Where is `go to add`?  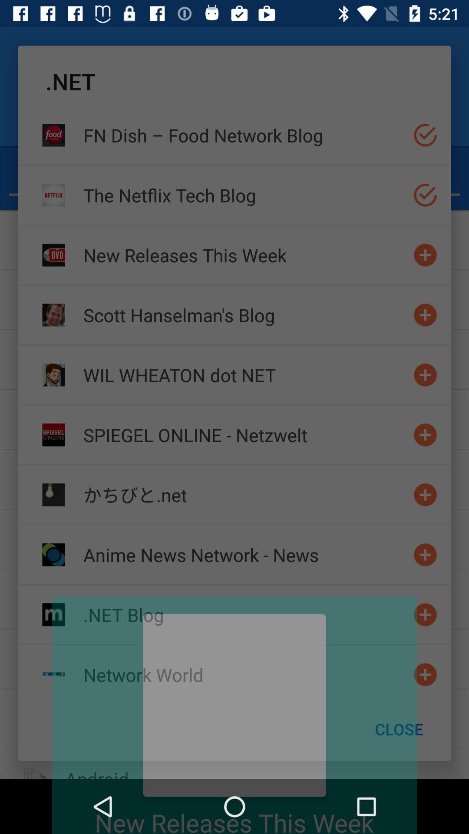 go to add is located at coordinates (426, 314).